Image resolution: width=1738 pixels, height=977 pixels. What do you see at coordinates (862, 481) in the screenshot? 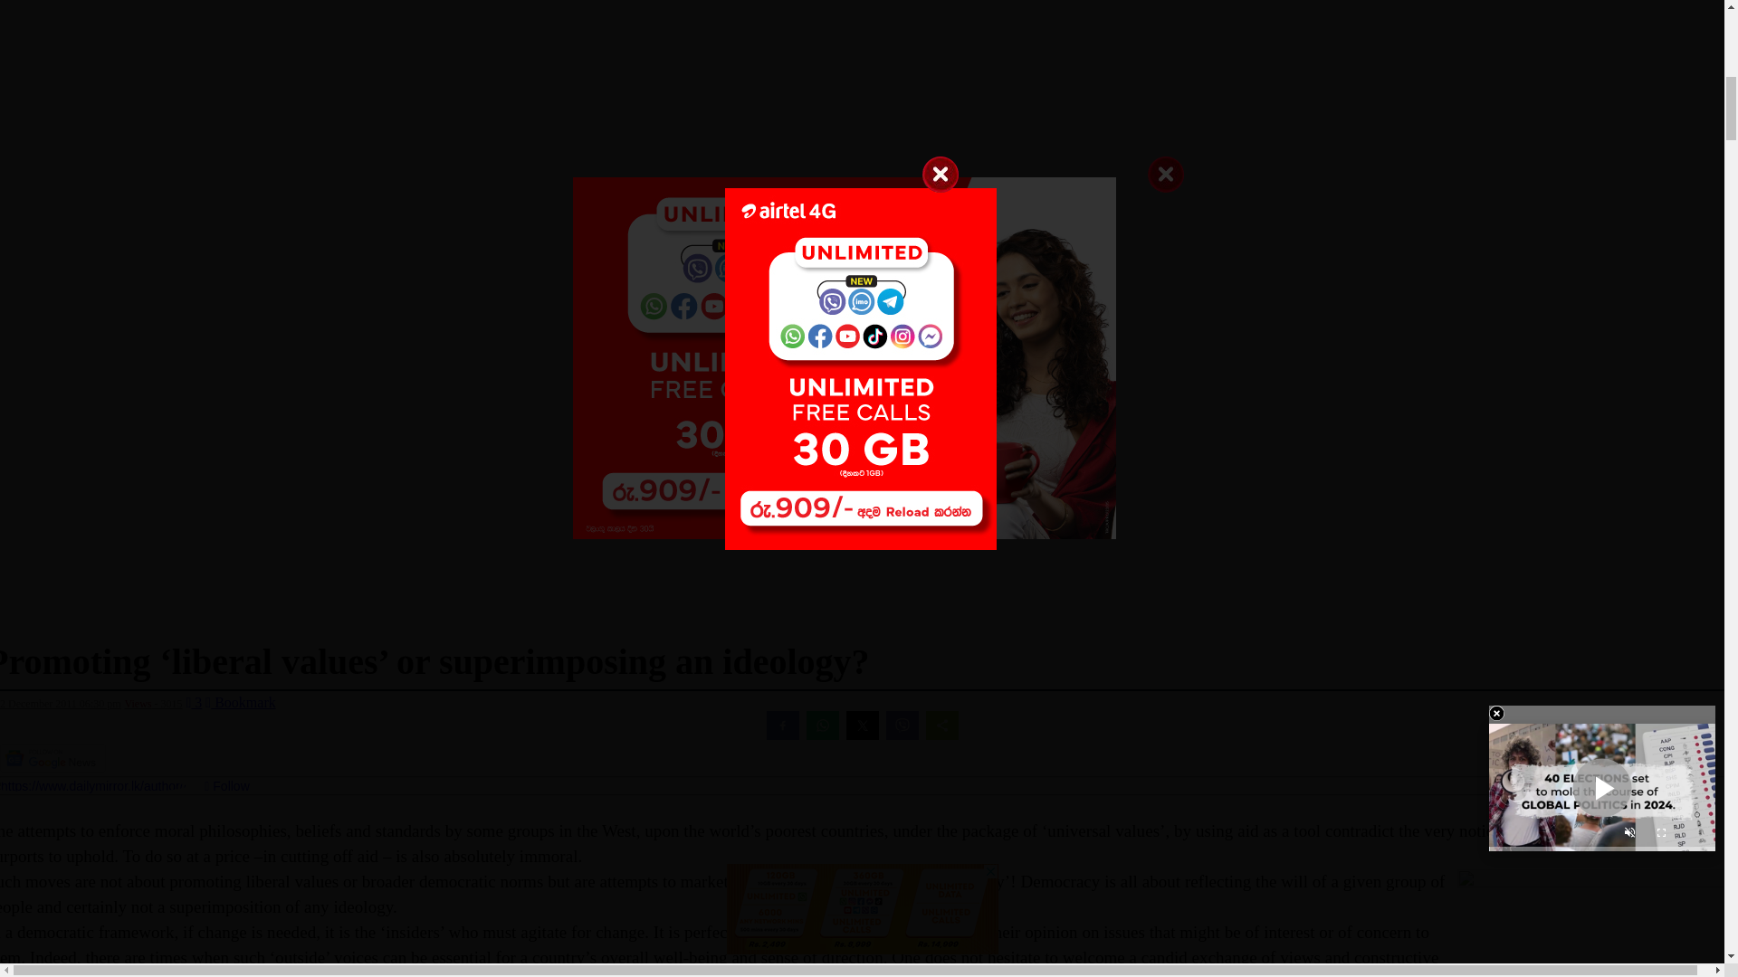
I see `3rd party ad content` at bounding box center [862, 481].